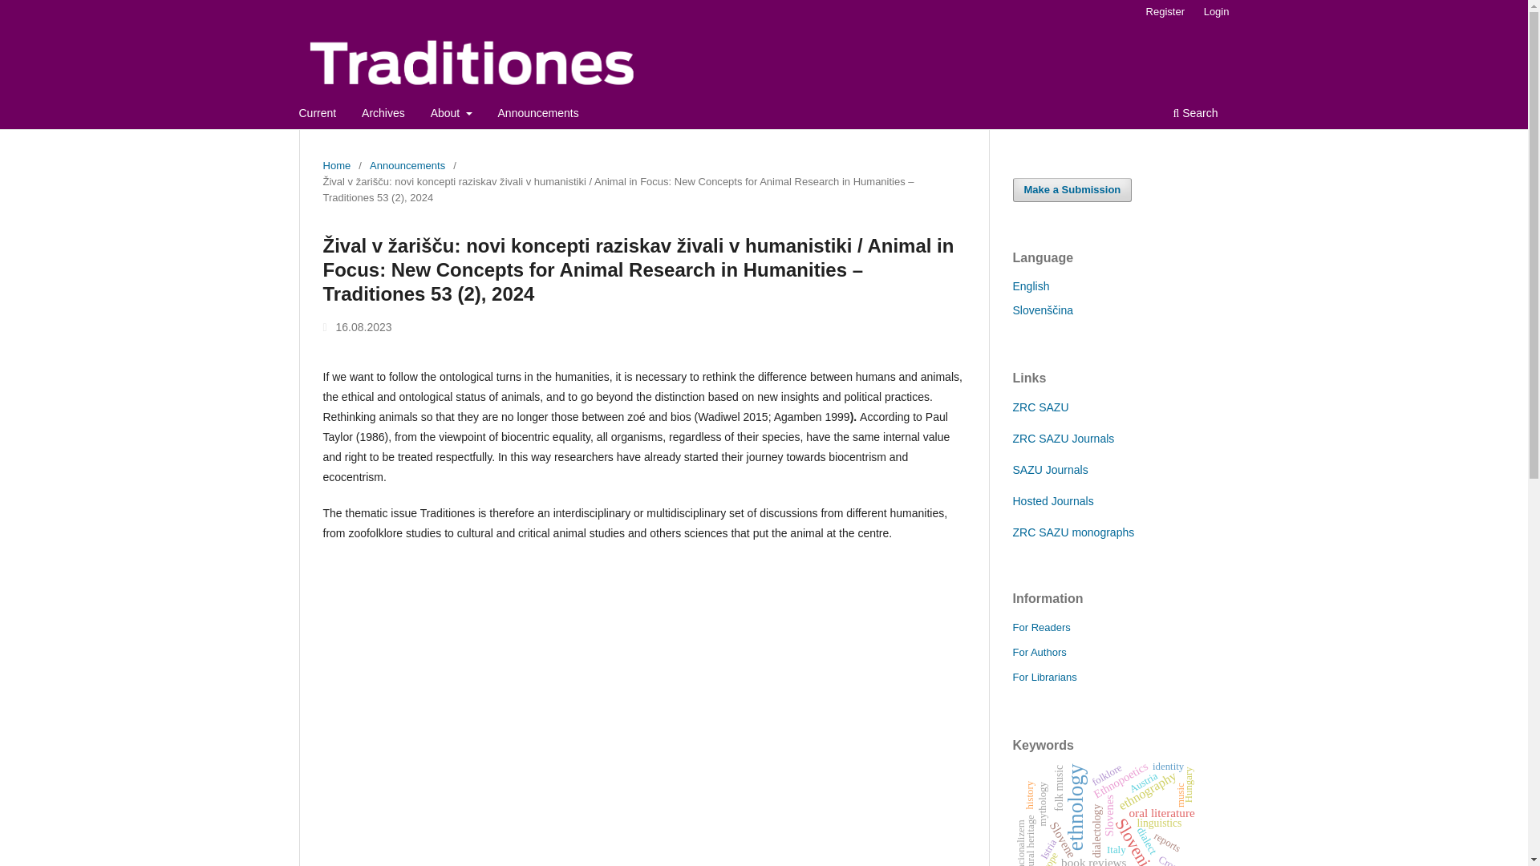  Describe the element at coordinates (1049, 470) in the screenshot. I see `SAZU Journals` at that location.